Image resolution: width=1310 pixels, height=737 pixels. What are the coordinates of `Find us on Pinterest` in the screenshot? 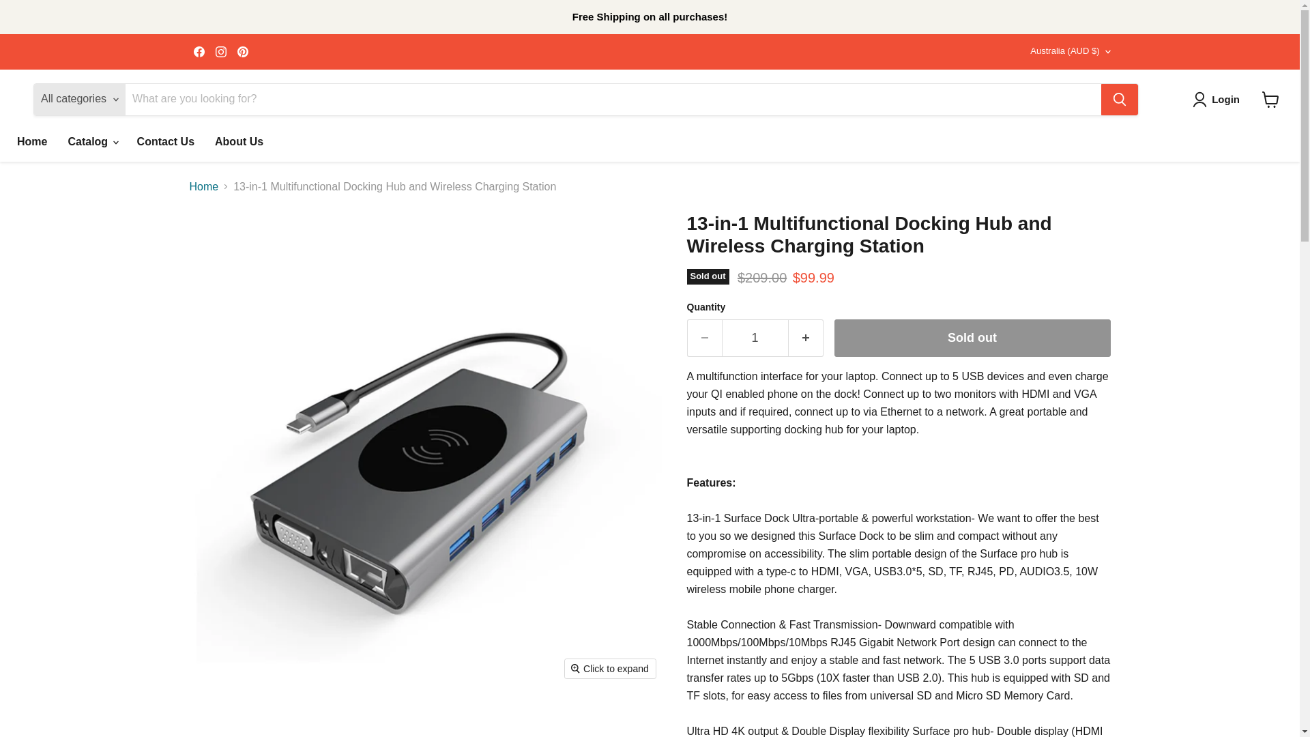 It's located at (243, 51).